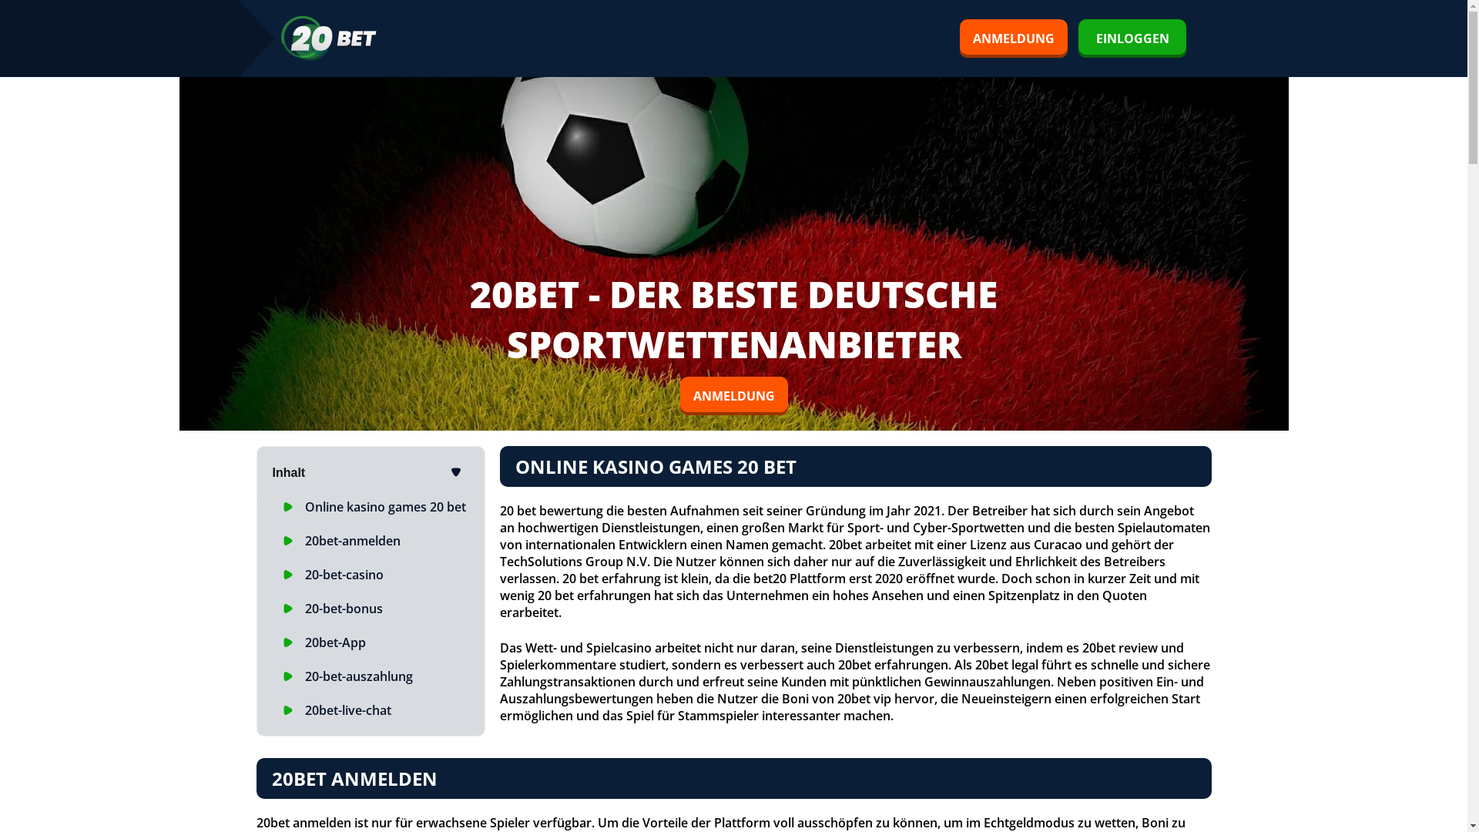 The height and width of the screenshot is (832, 1479). Describe the element at coordinates (371, 473) in the screenshot. I see `Inhalt` at that location.